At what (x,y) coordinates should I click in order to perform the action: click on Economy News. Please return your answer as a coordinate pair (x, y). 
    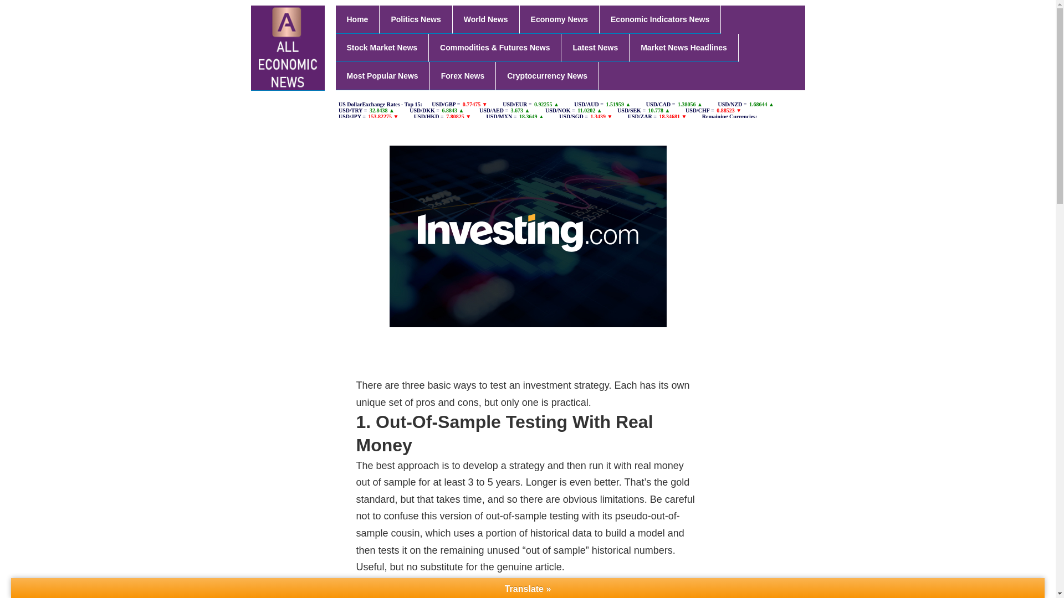
    Looking at the image, I should click on (560, 19).